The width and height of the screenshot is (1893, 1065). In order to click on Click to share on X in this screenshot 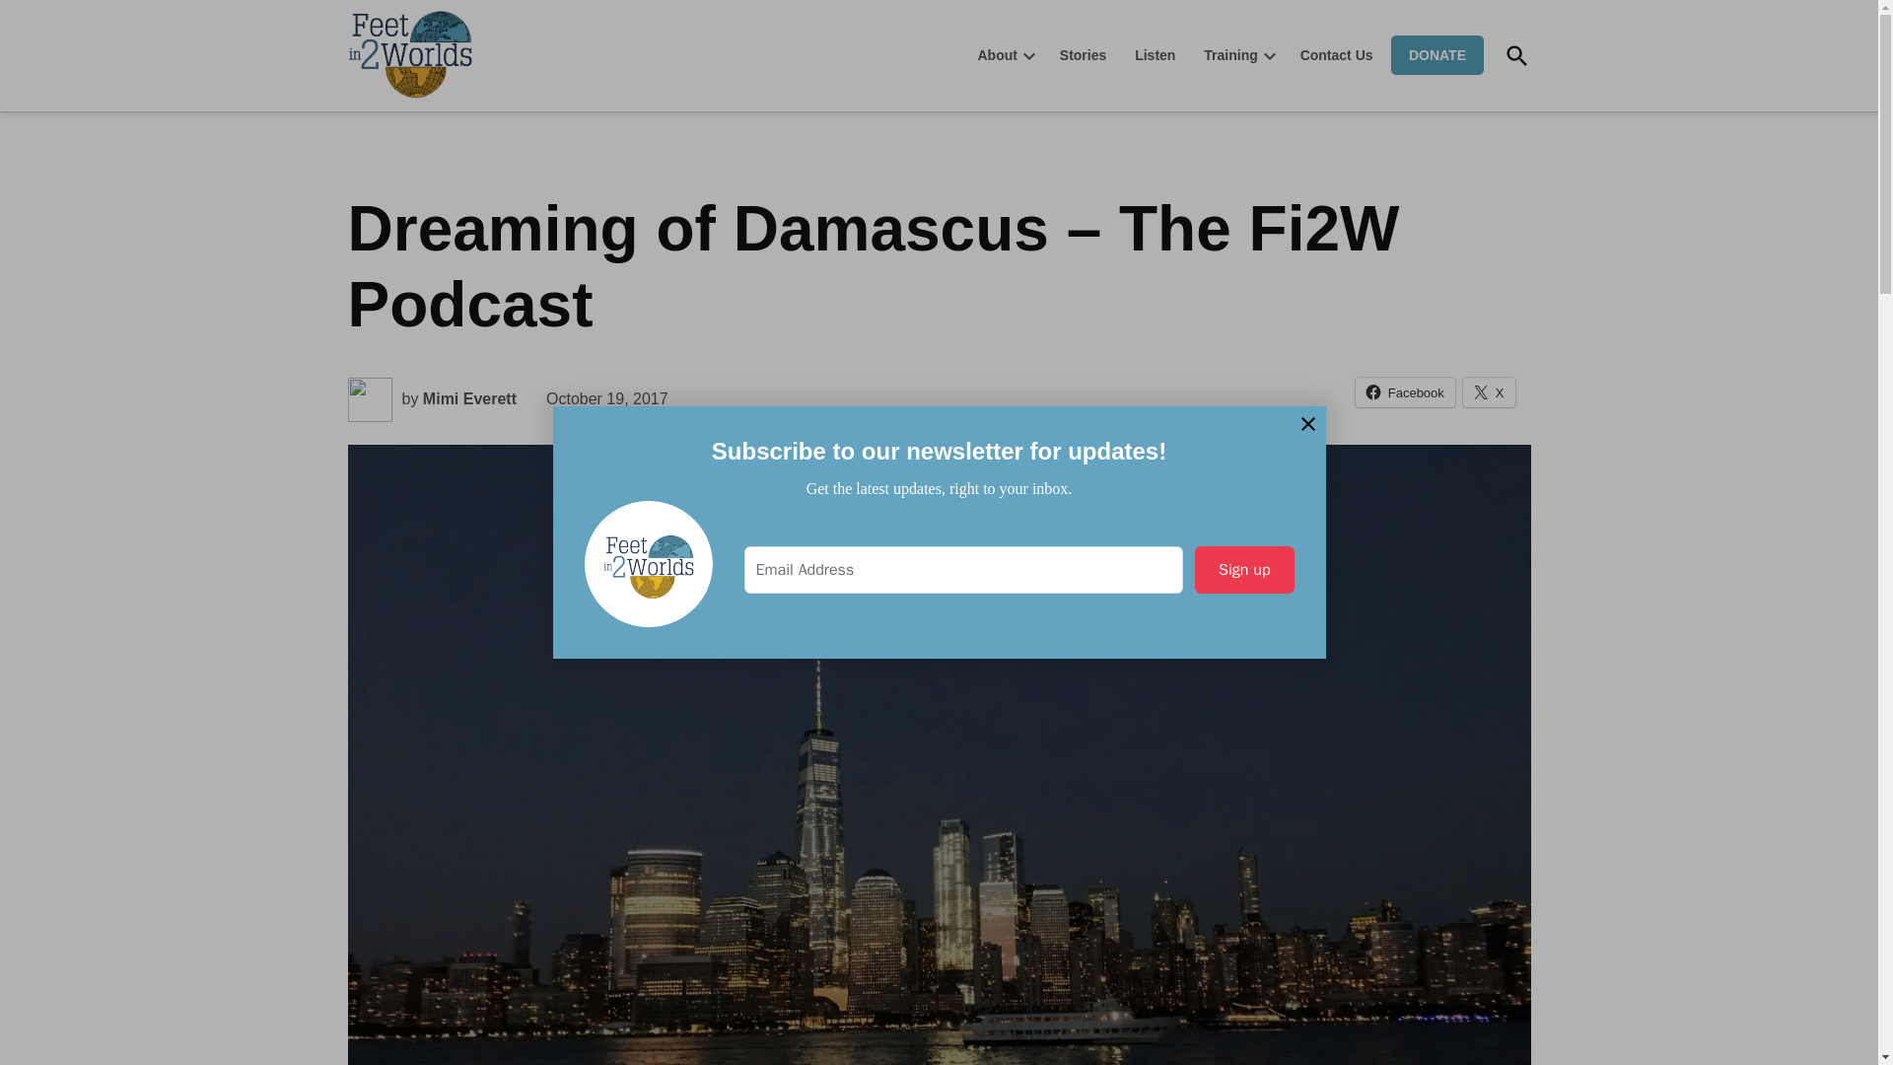, I will do `click(1489, 392)`.